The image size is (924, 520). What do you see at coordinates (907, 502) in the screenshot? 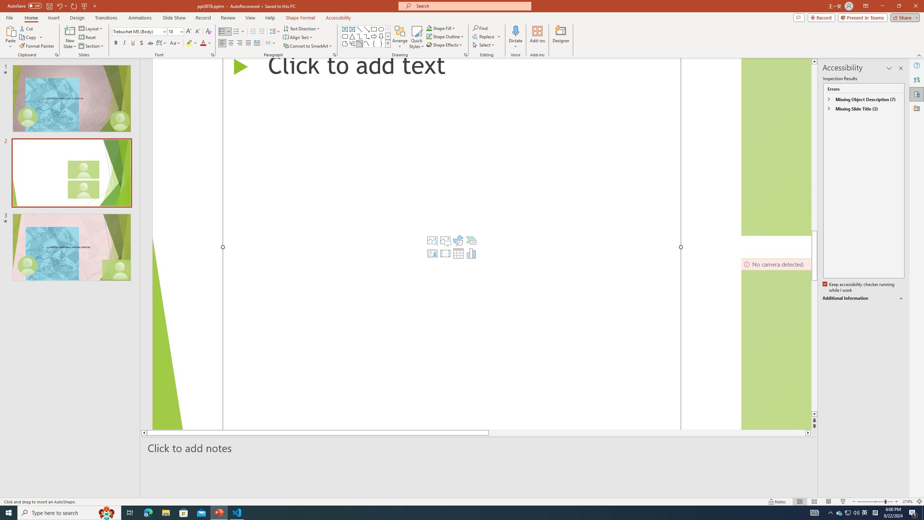
I see `Zoom 274%` at bounding box center [907, 502].